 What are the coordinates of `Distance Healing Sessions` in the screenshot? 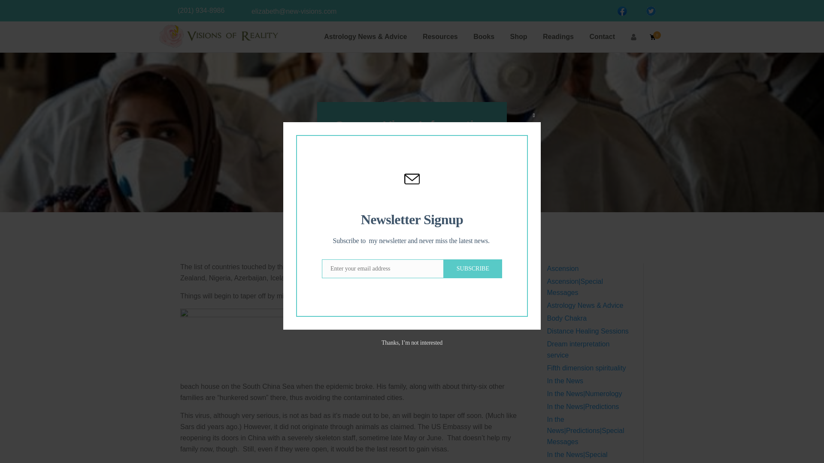 It's located at (588, 333).